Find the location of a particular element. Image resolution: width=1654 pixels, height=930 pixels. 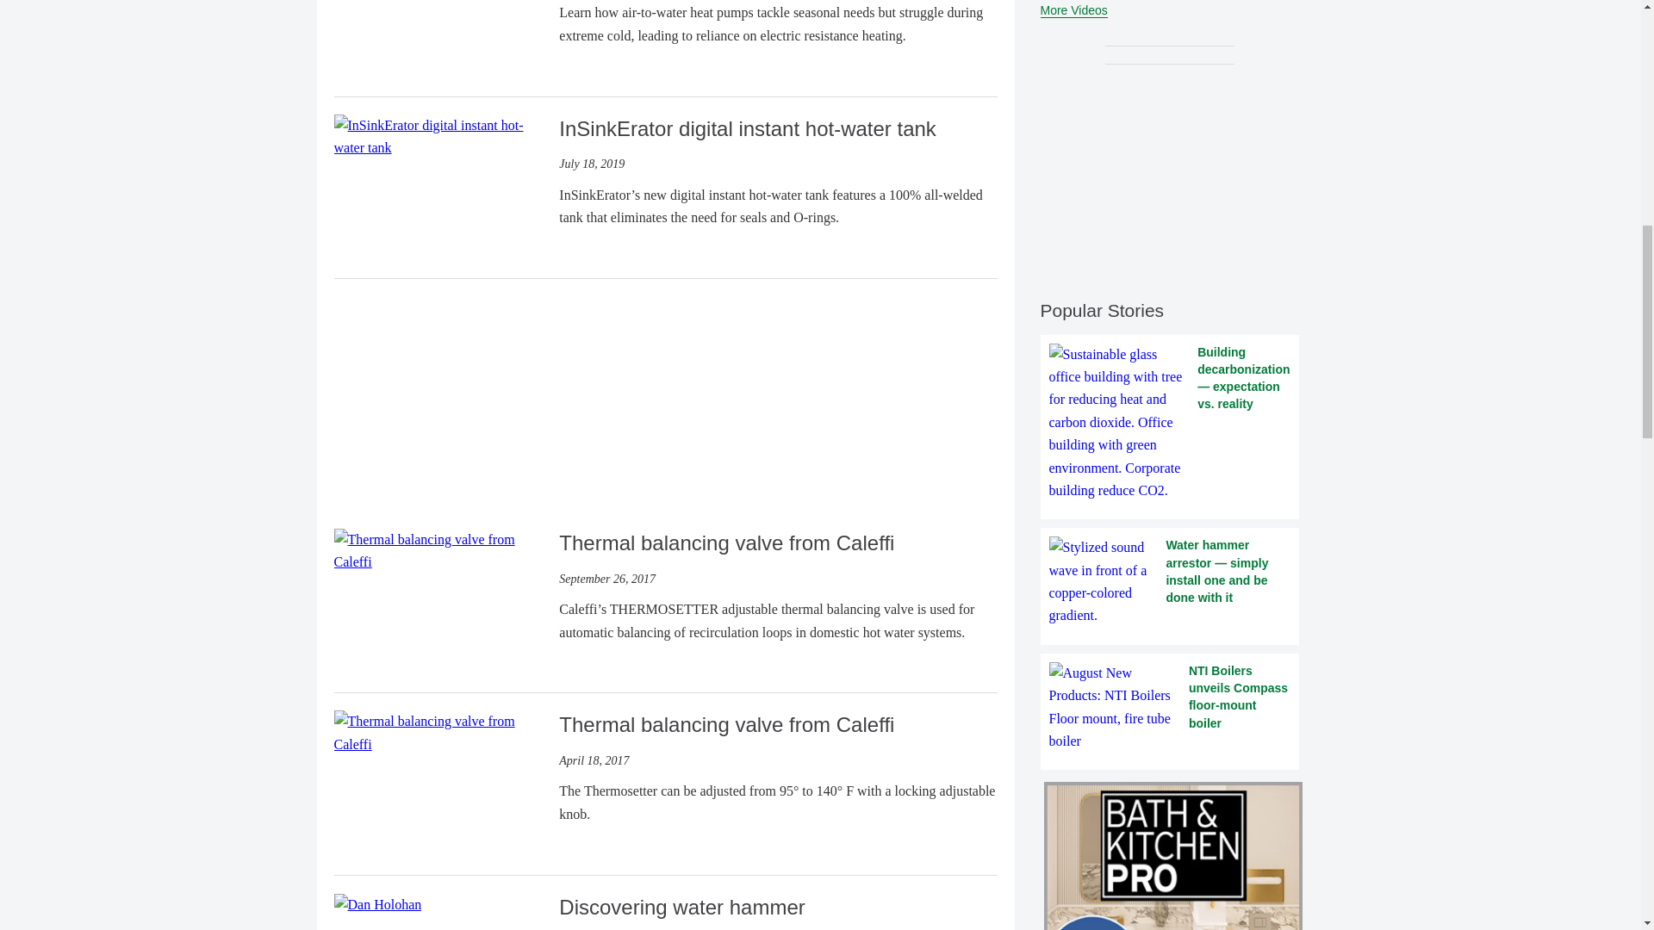

Thermal balancing valve from Caleffi is located at coordinates (439, 734).